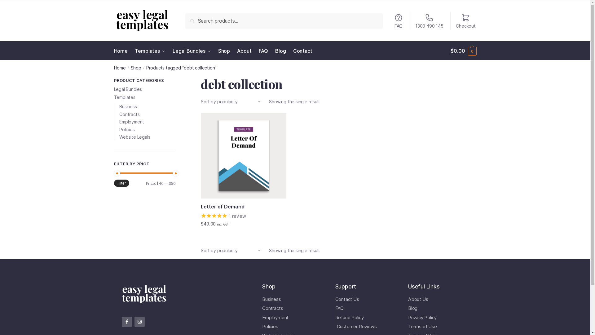 The width and height of the screenshot is (595, 335). I want to click on About Us, so click(438, 299).